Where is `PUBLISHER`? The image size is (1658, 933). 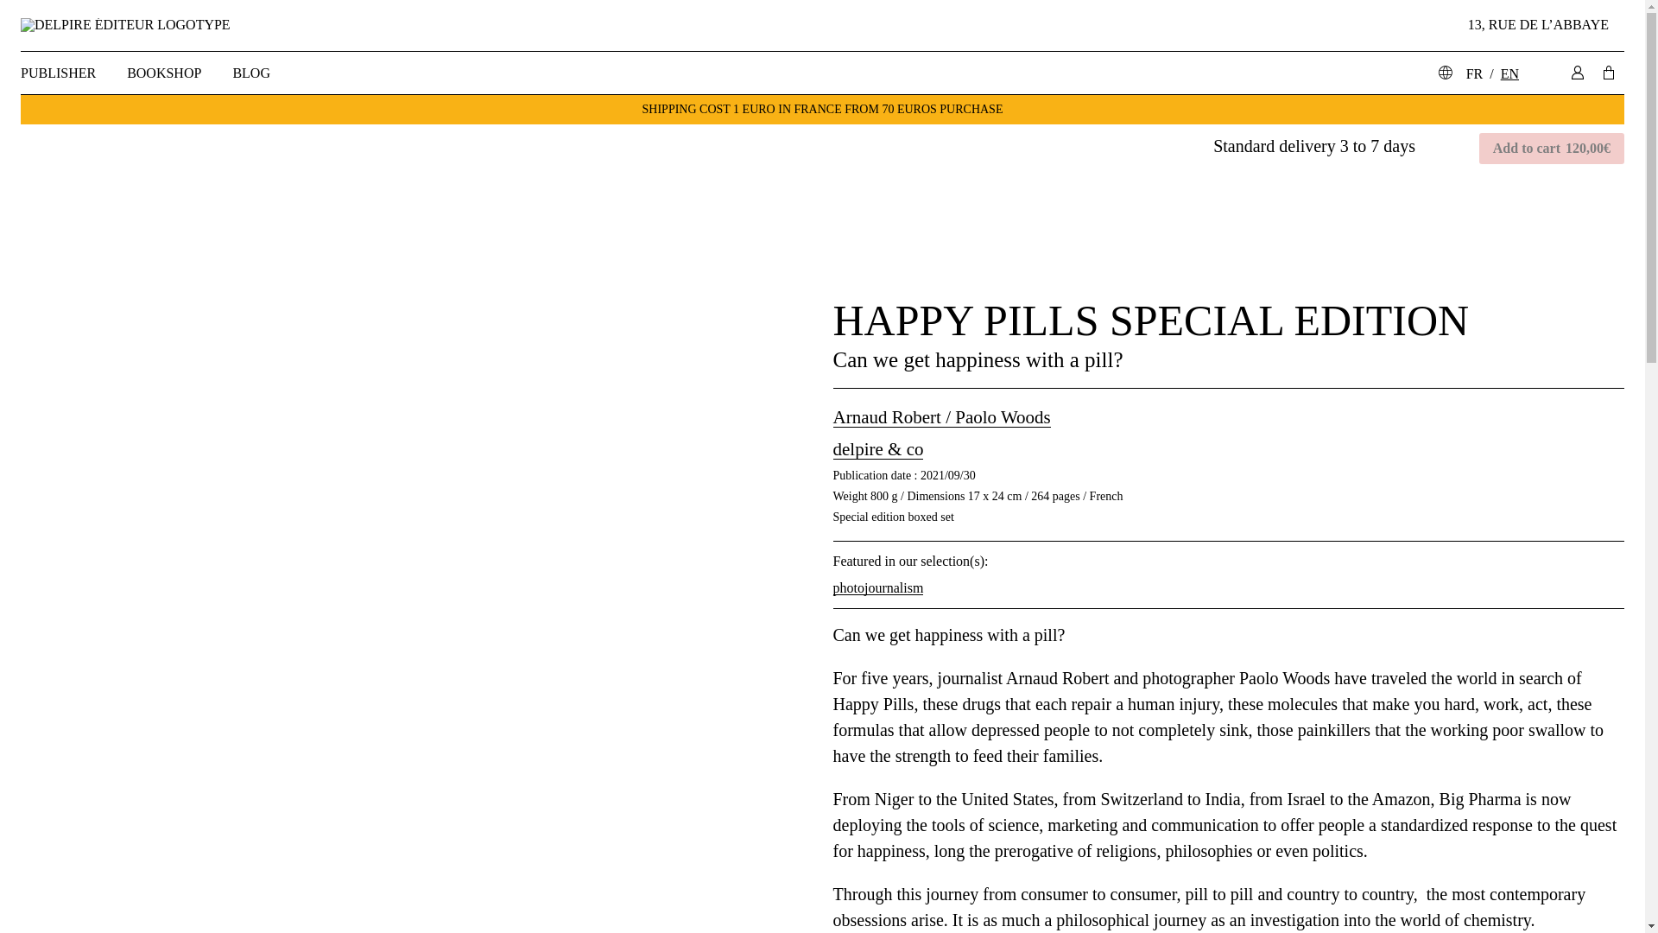 PUBLISHER is located at coordinates (66, 73).